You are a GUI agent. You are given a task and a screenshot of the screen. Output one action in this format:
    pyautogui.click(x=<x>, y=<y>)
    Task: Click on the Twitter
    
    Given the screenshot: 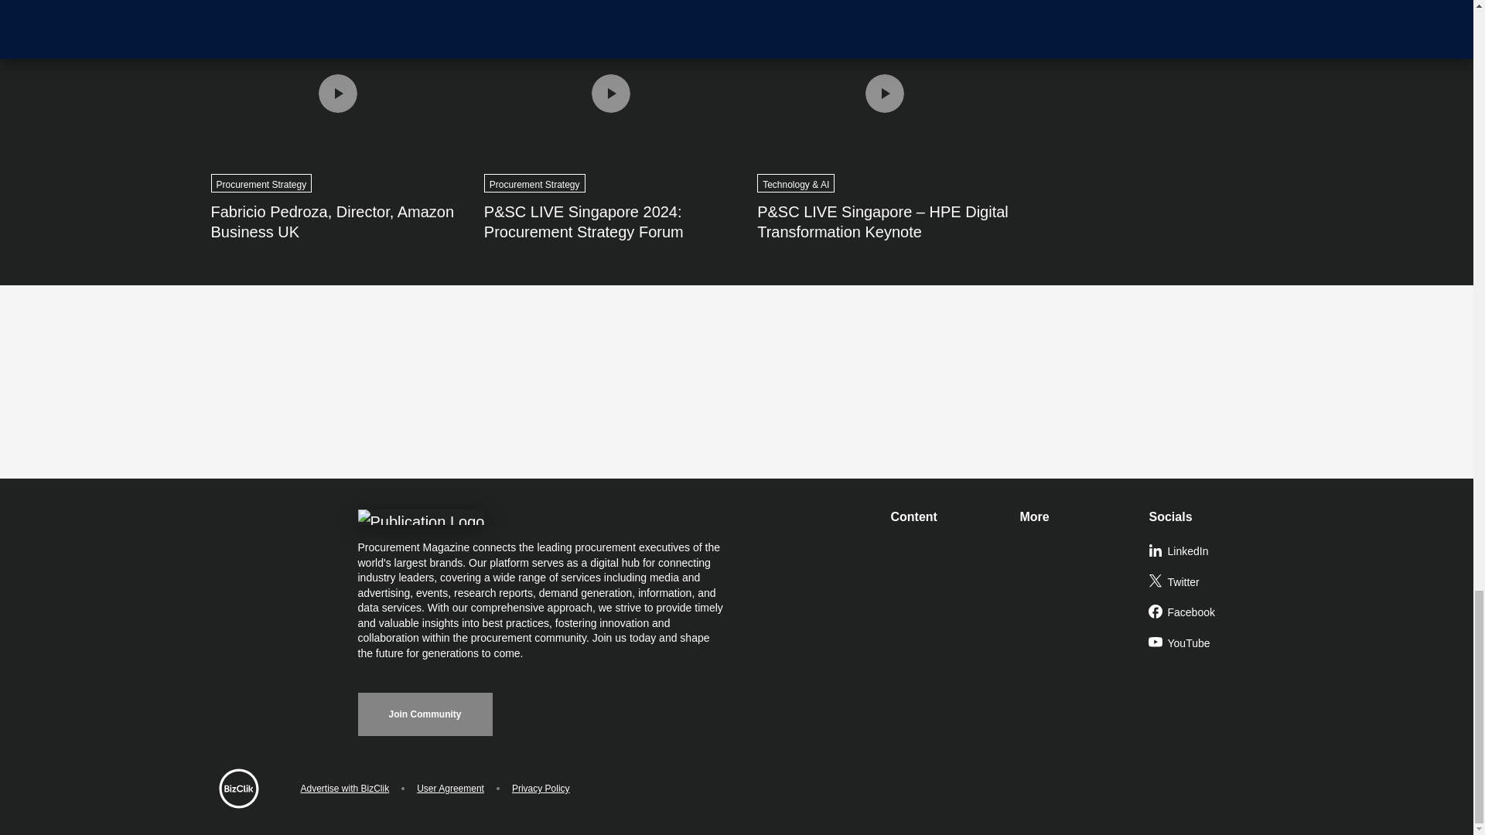 What is the action you would take?
    pyautogui.click(x=1207, y=583)
    